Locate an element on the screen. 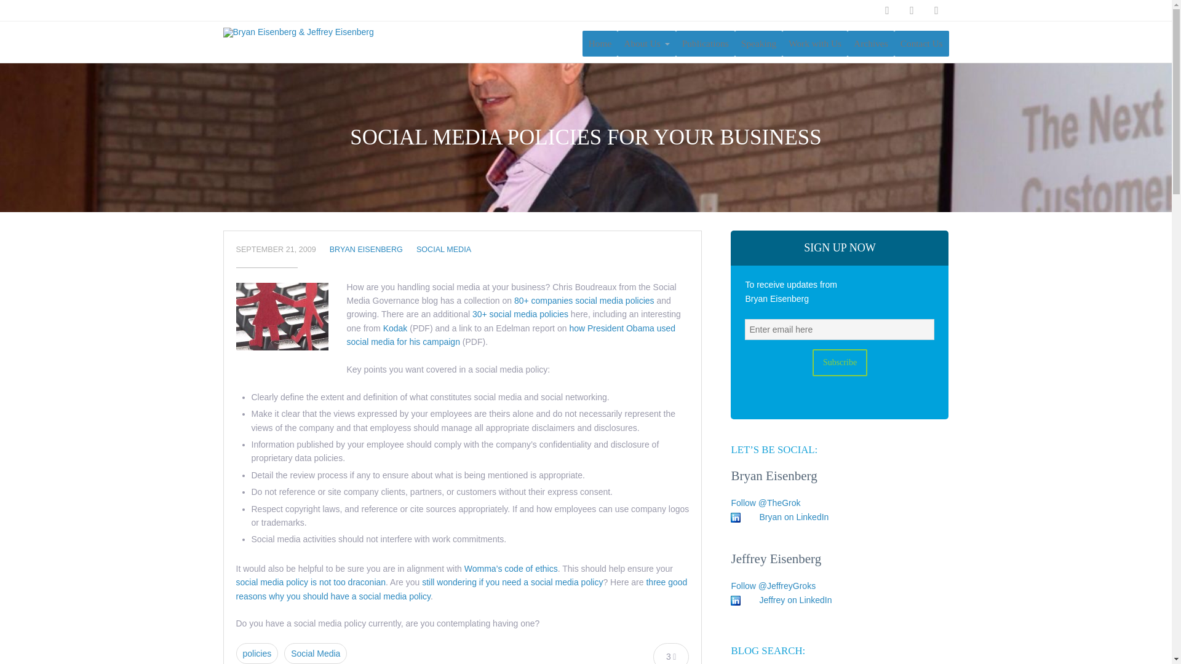 The width and height of the screenshot is (1181, 664). linkedin bryaneisenberg is located at coordinates (793, 516).